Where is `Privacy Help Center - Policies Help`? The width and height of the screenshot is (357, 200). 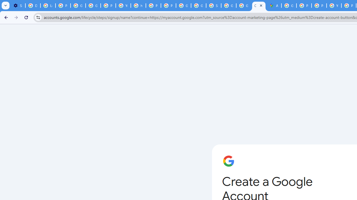 Privacy Help Center - Policies Help is located at coordinates (319, 6).